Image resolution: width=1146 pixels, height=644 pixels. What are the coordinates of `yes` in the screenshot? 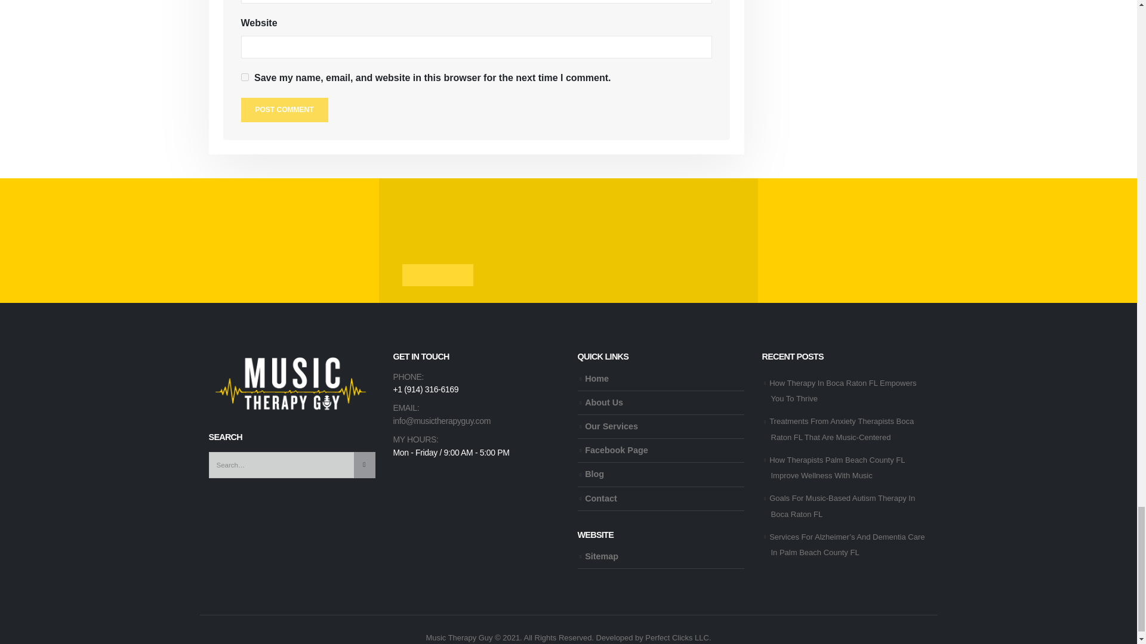 It's located at (245, 78).